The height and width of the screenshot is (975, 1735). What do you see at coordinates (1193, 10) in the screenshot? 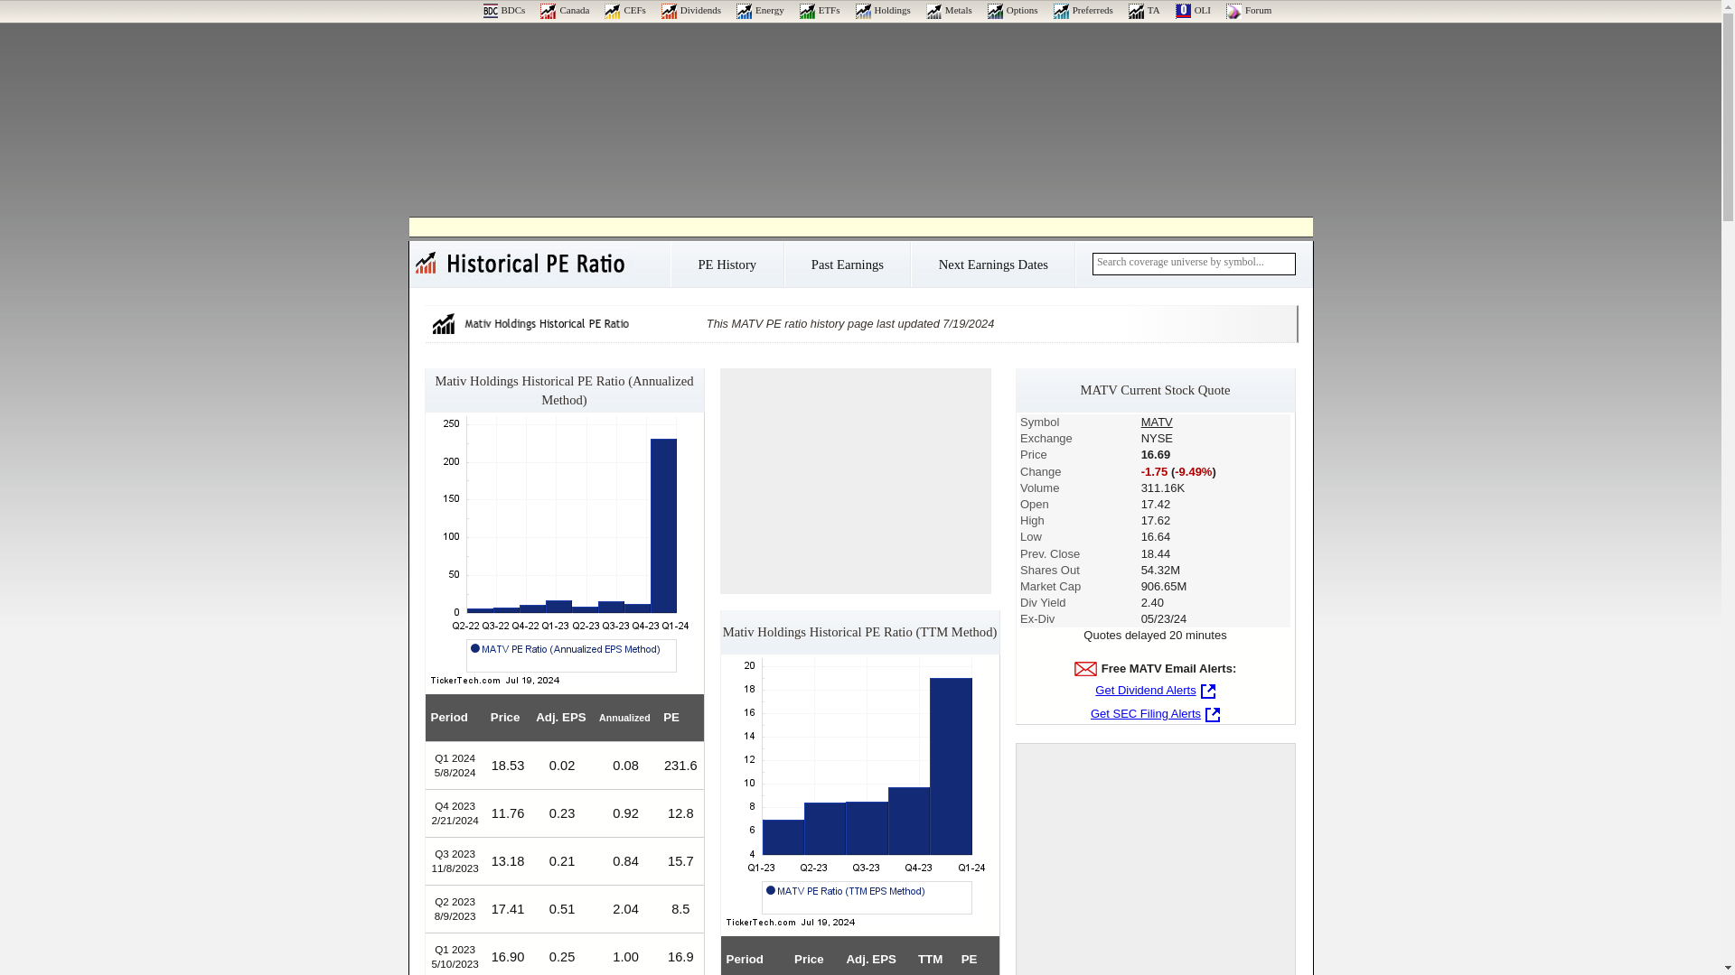
I see `The Online Investor` at bounding box center [1193, 10].